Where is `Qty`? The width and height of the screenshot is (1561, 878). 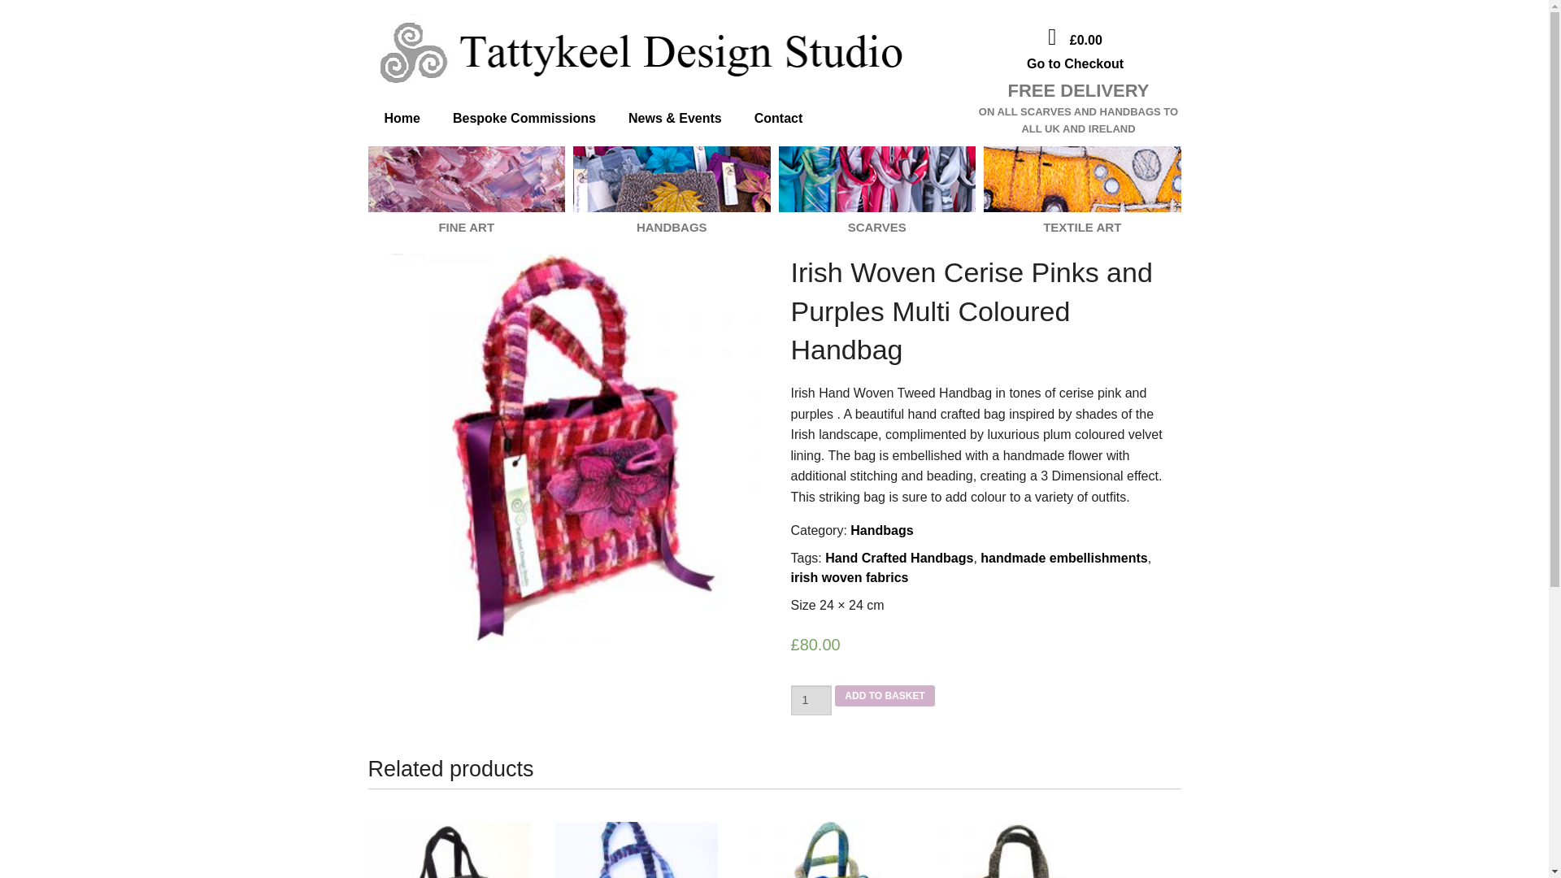 Qty is located at coordinates (811, 701).